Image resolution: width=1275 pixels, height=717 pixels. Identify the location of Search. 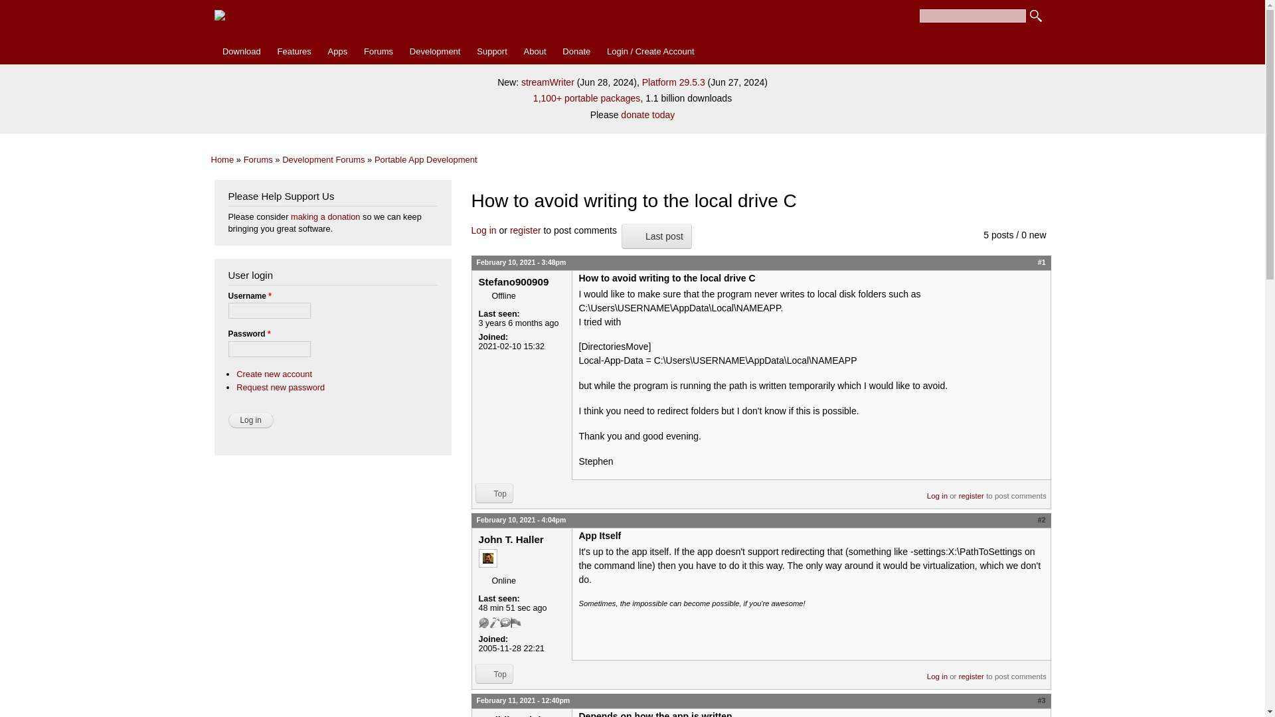
(1036, 16).